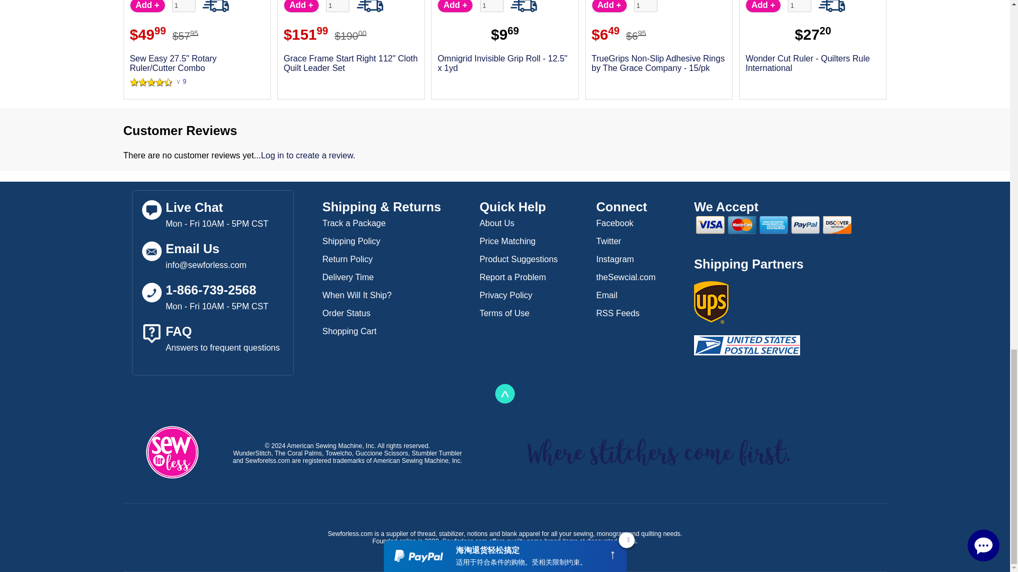 Image resolution: width=1018 pixels, height=572 pixels. Describe the element at coordinates (492, 6) in the screenshot. I see `1` at that location.